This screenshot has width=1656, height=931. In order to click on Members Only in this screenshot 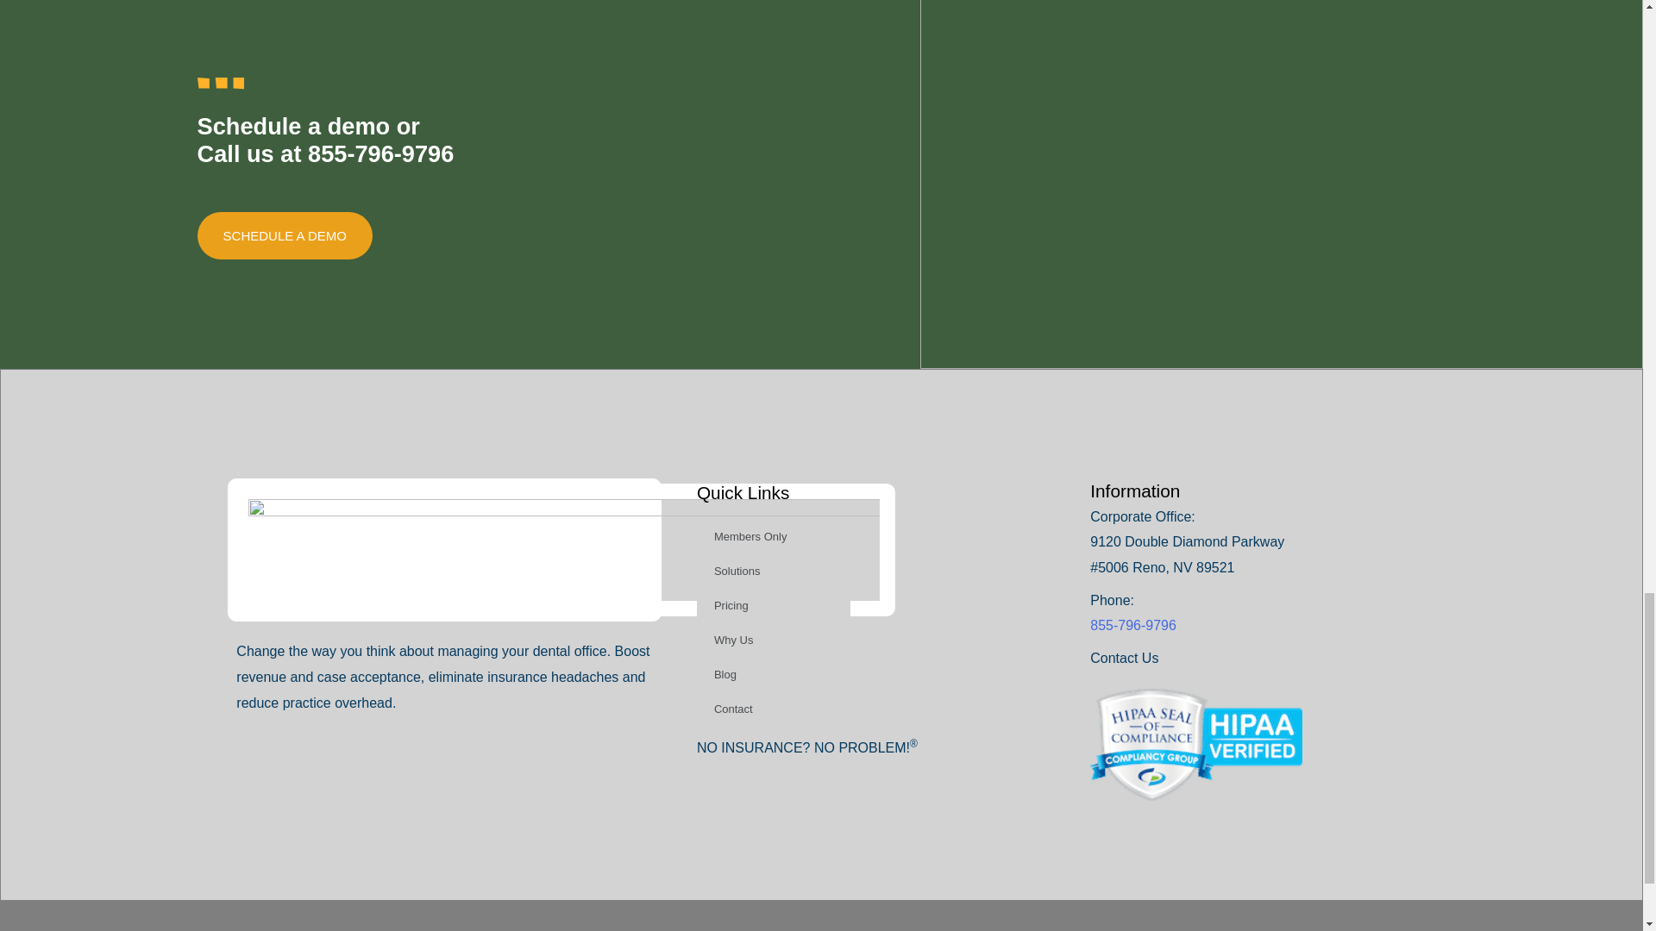, I will do `click(774, 536)`.